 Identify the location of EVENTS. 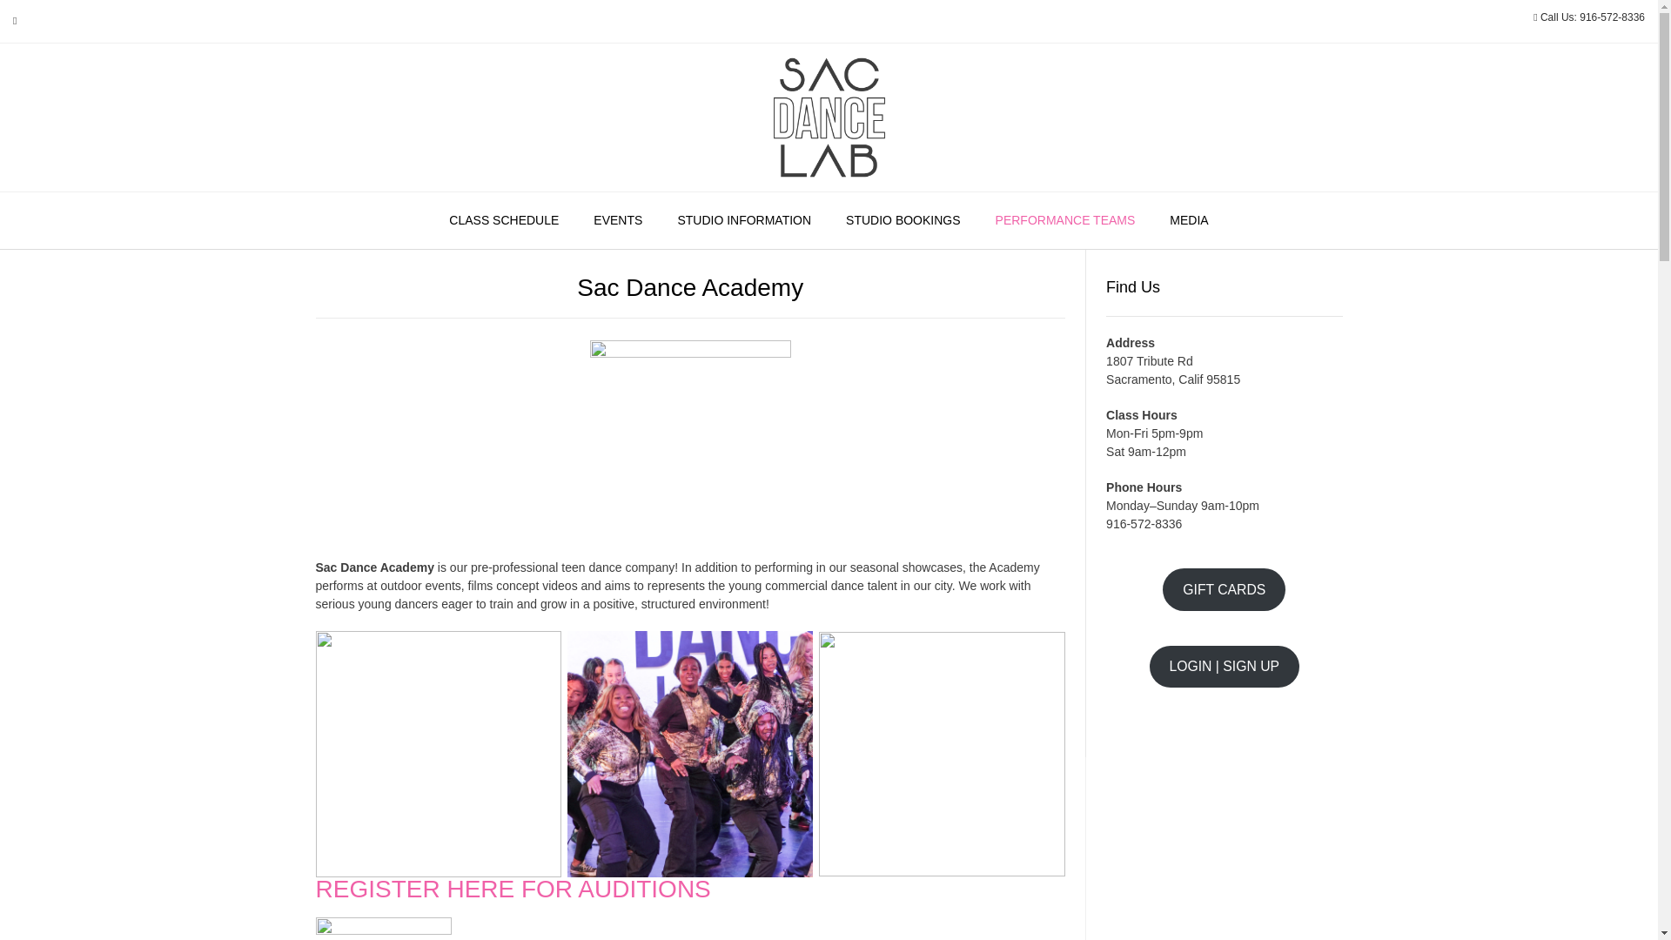
(618, 221).